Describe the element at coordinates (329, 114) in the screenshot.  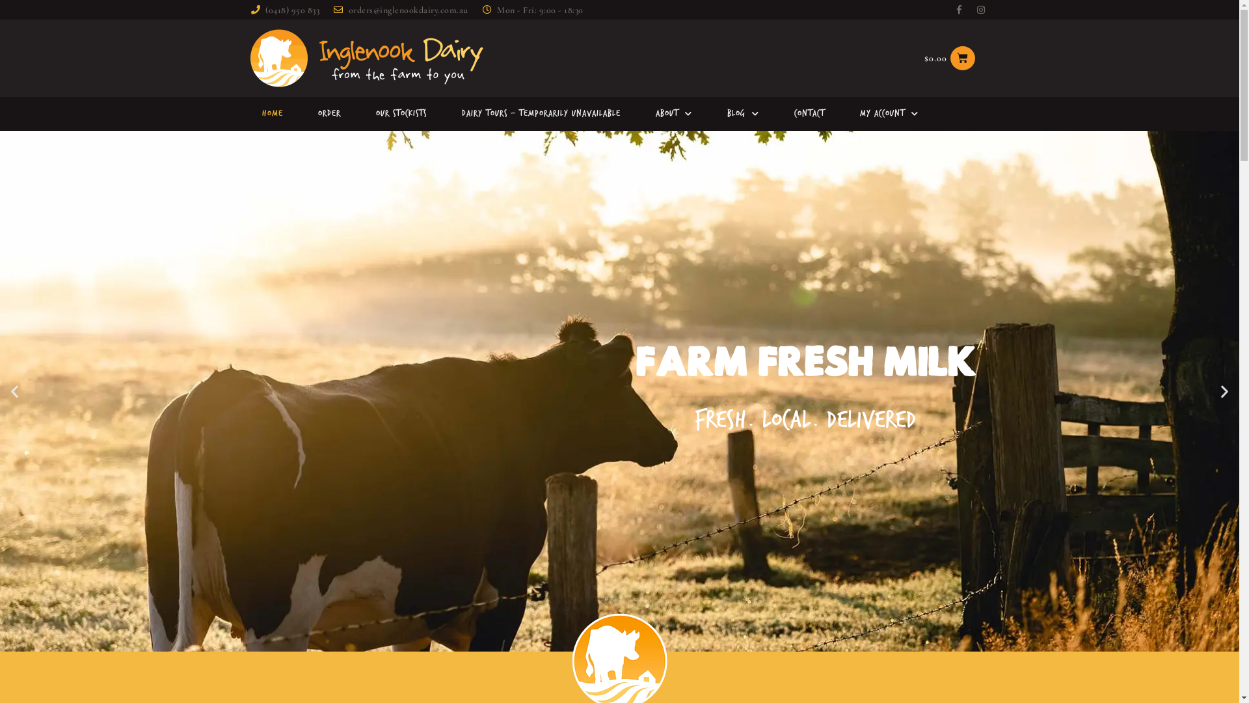
I see `Order` at that location.